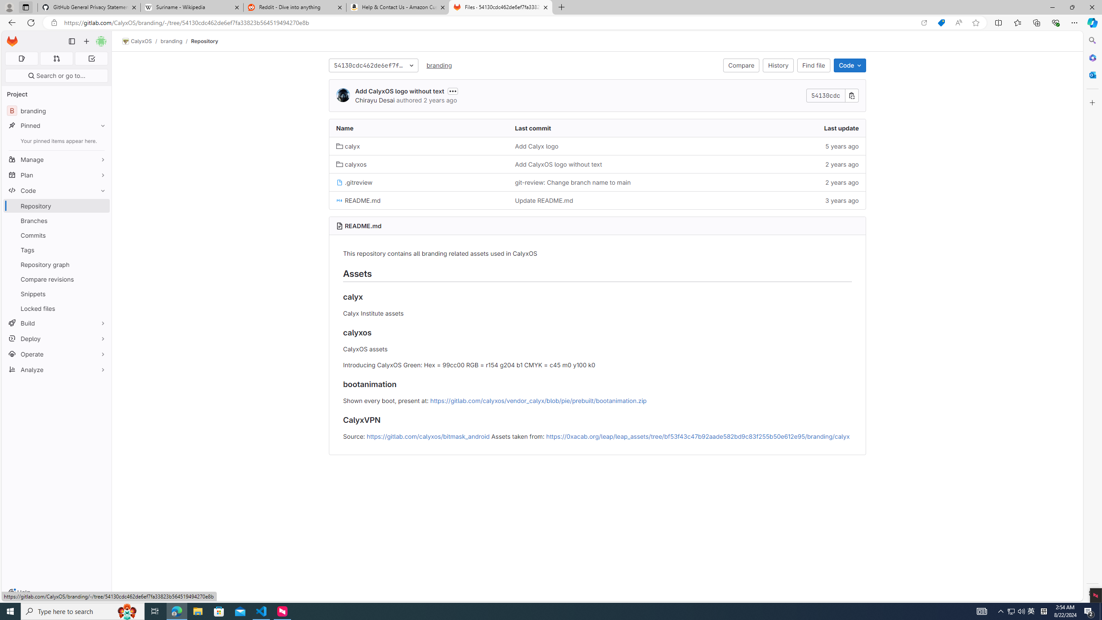 The height and width of the screenshot is (620, 1102). I want to click on Repository, so click(204, 41).